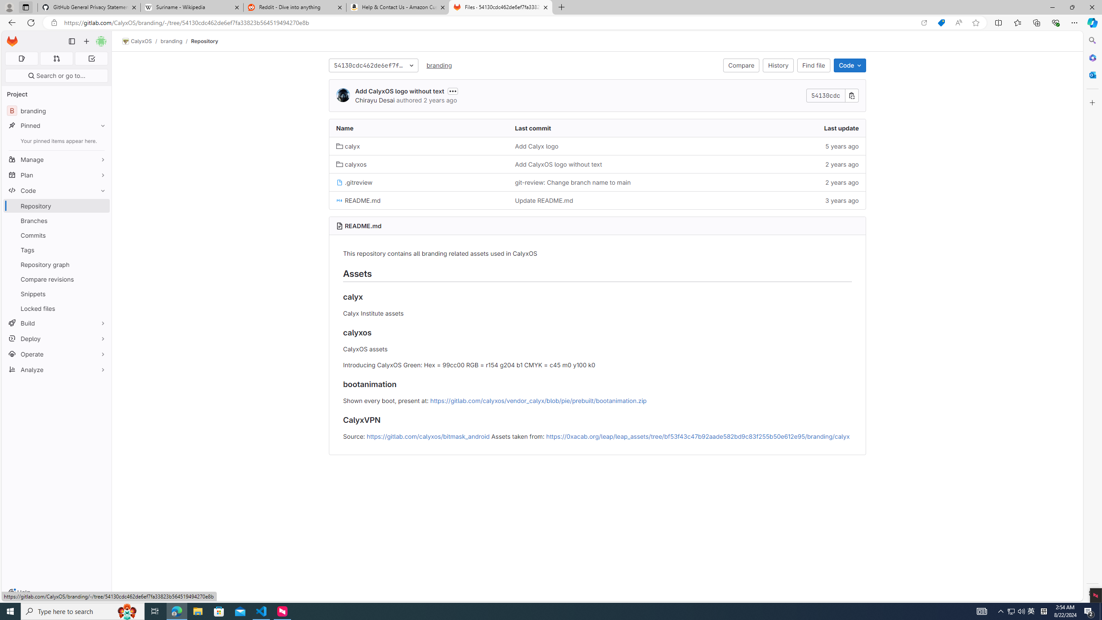 The height and width of the screenshot is (620, 1102). I want to click on Repository, so click(204, 41).